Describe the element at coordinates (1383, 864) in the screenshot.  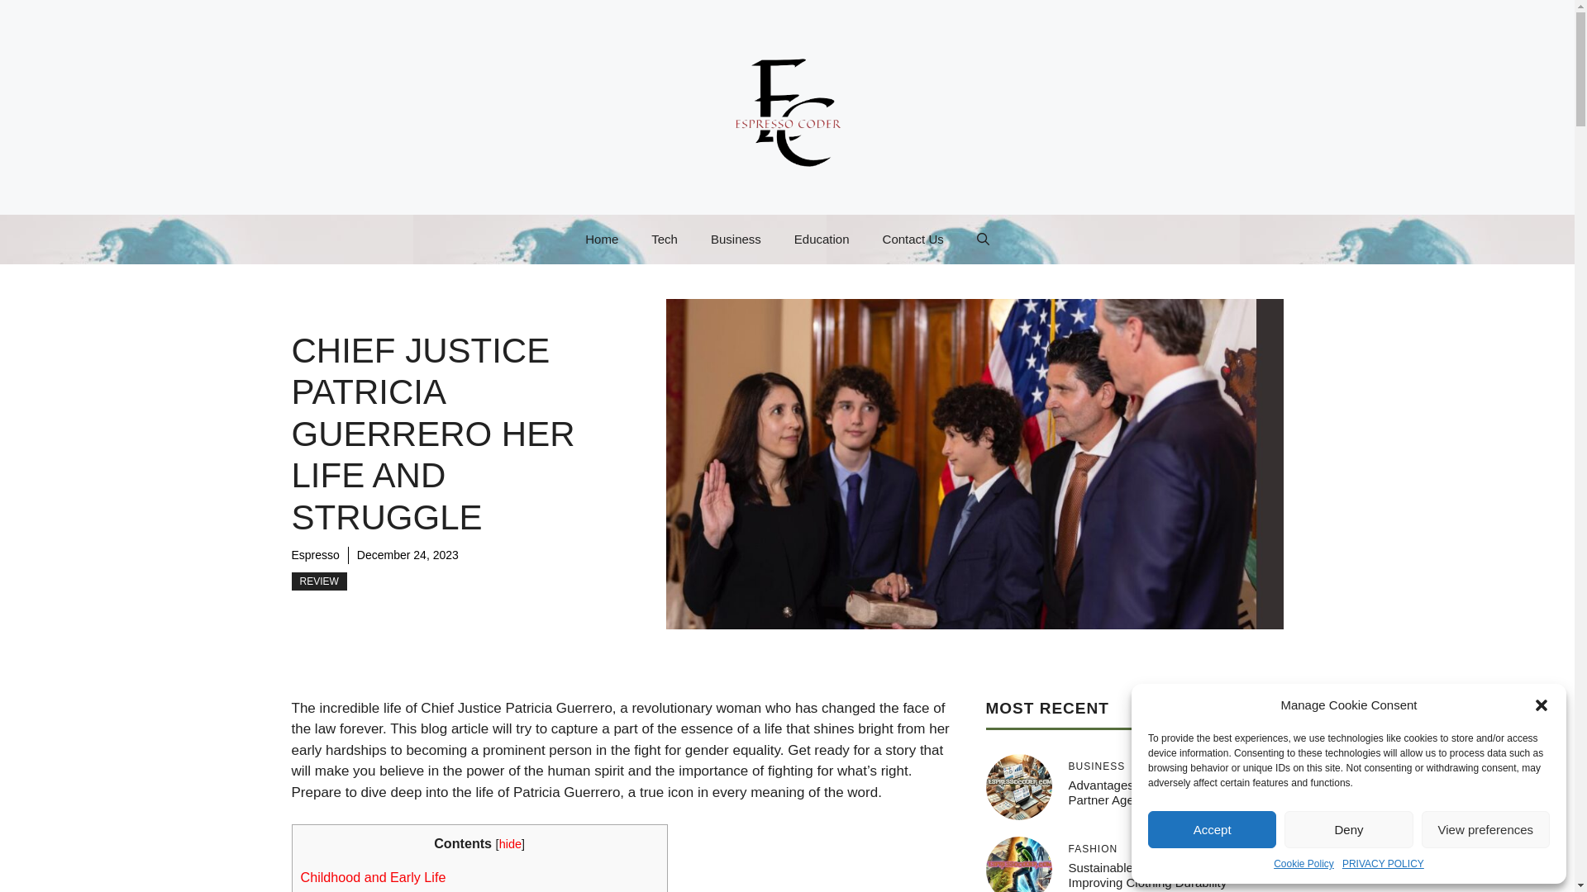
I see `PRIVACY POLICY` at that location.